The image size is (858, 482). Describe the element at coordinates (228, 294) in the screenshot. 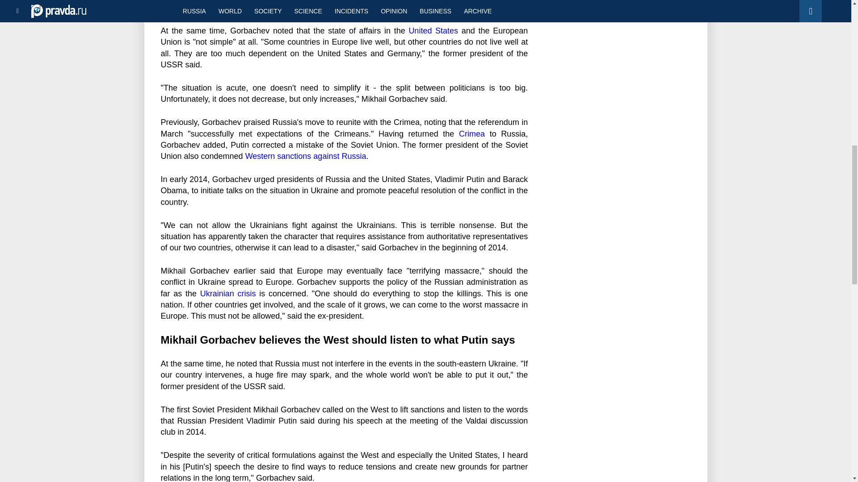

I see `Ukrainian crisis` at that location.